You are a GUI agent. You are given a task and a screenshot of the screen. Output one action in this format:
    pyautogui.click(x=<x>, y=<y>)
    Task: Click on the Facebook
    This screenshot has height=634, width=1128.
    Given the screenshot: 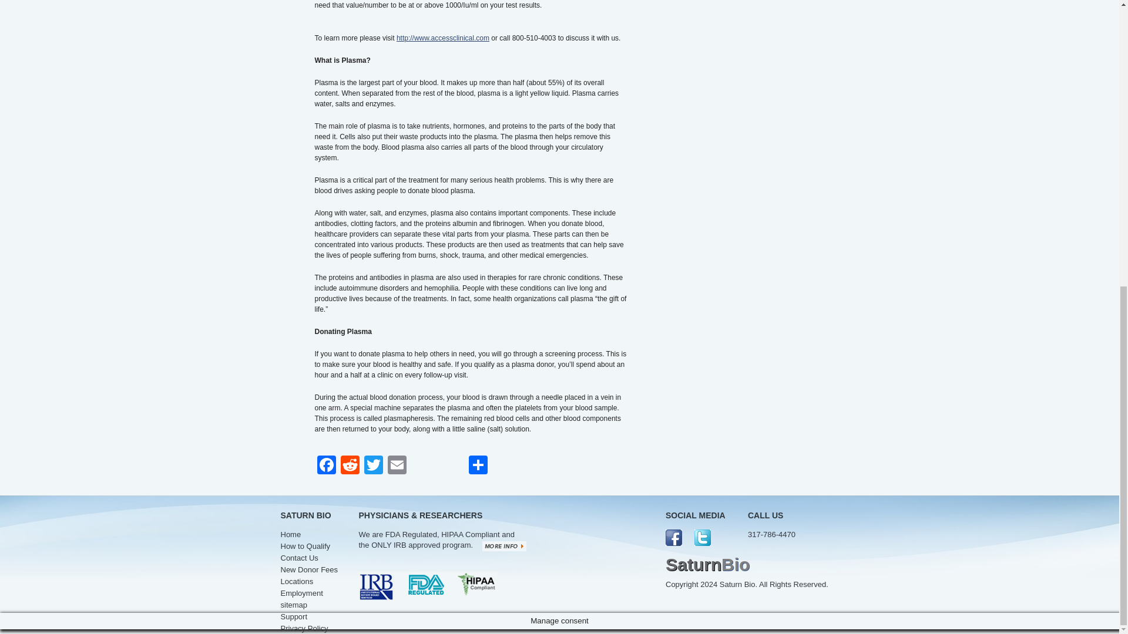 What is the action you would take?
    pyautogui.click(x=327, y=466)
    